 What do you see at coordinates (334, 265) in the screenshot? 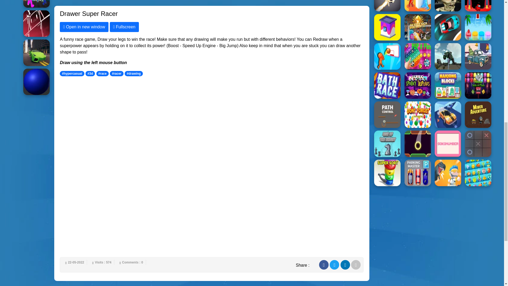
I see `Twitter` at bounding box center [334, 265].